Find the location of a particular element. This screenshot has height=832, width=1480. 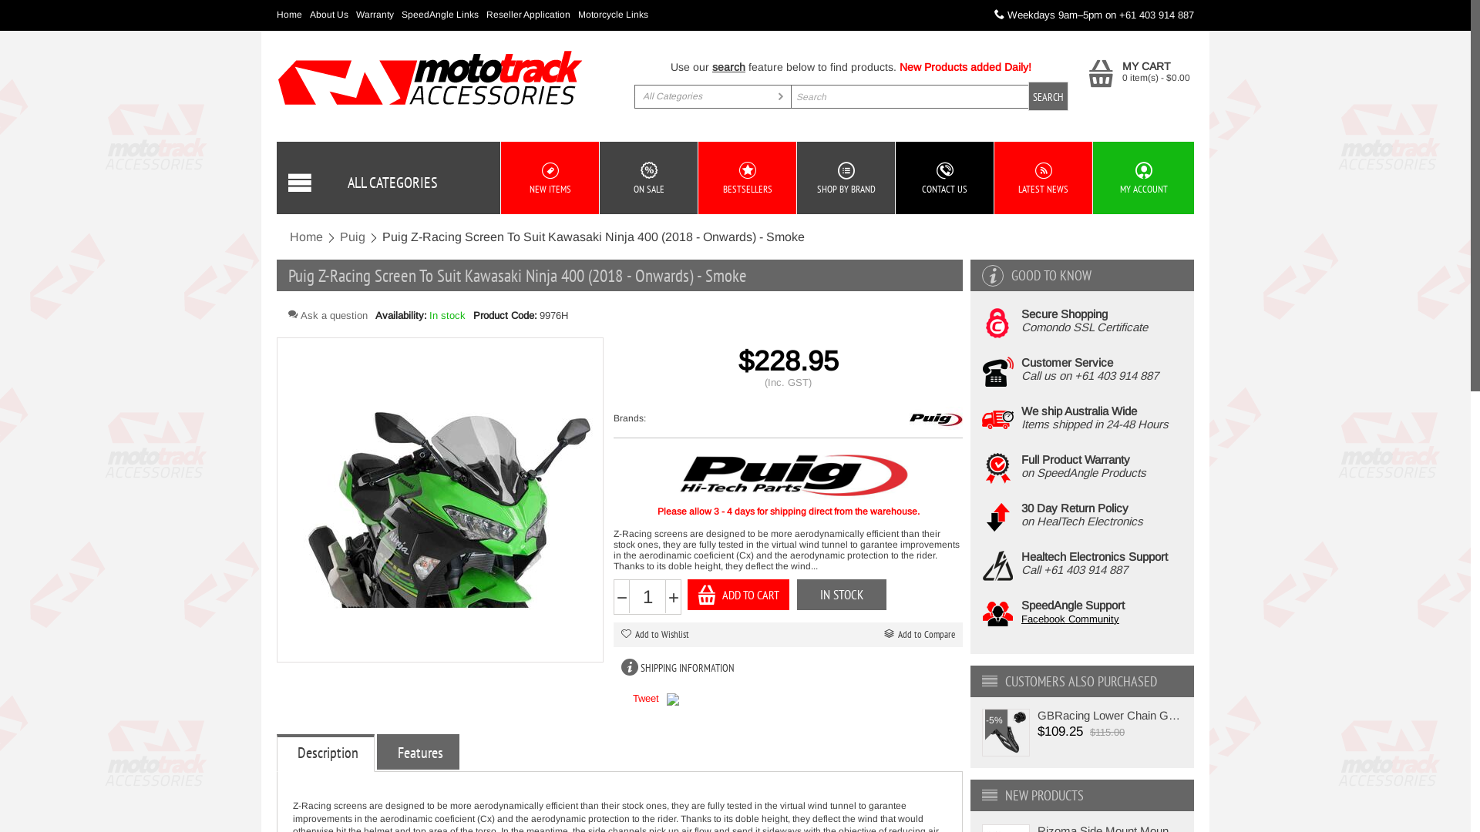

Search is located at coordinates (851, 97).